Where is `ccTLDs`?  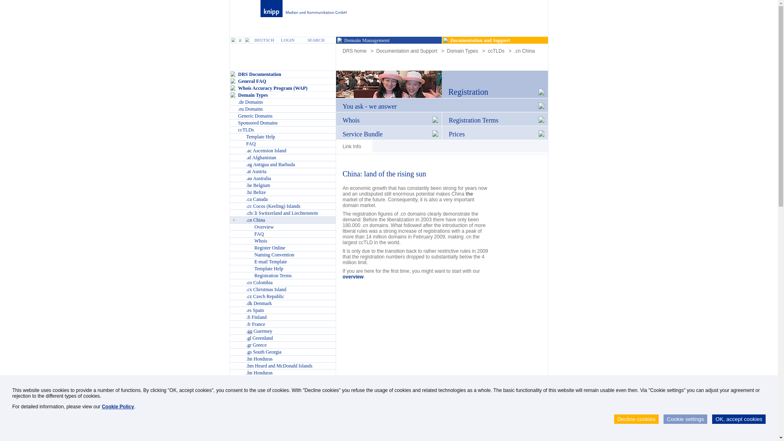 ccTLDs is located at coordinates (496, 51).